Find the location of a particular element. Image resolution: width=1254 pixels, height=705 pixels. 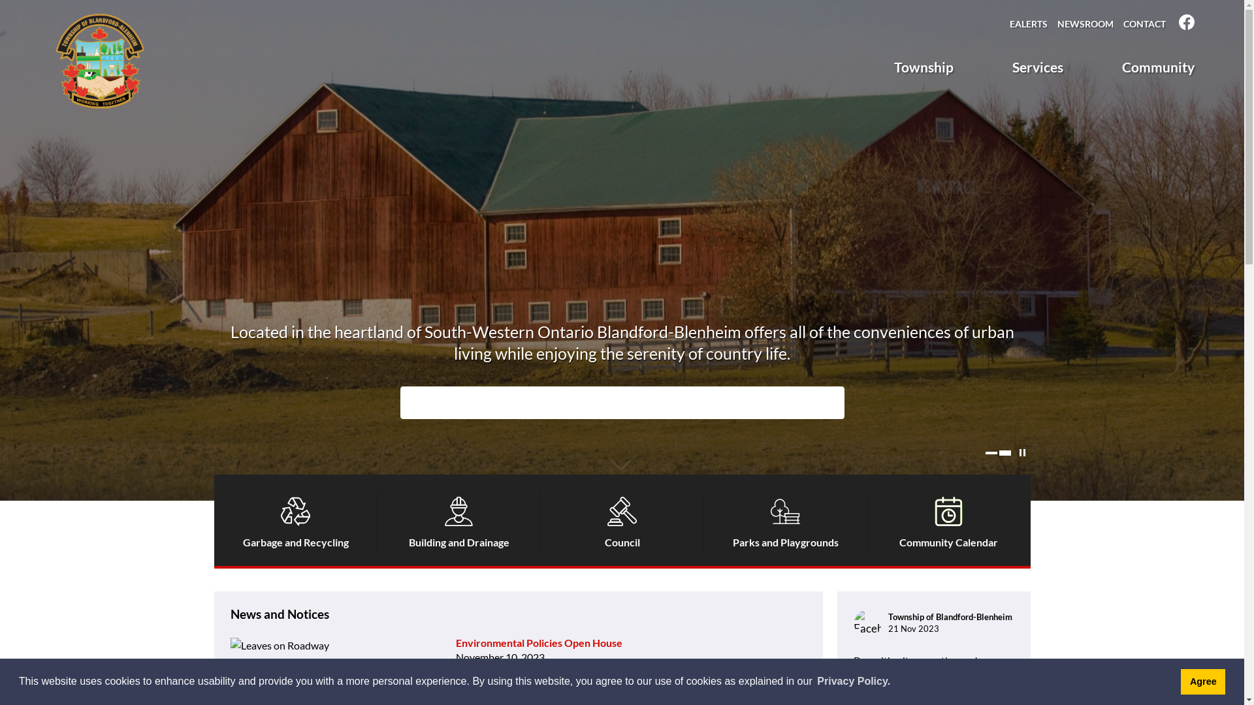

Privacy Policy. is located at coordinates (854, 681).